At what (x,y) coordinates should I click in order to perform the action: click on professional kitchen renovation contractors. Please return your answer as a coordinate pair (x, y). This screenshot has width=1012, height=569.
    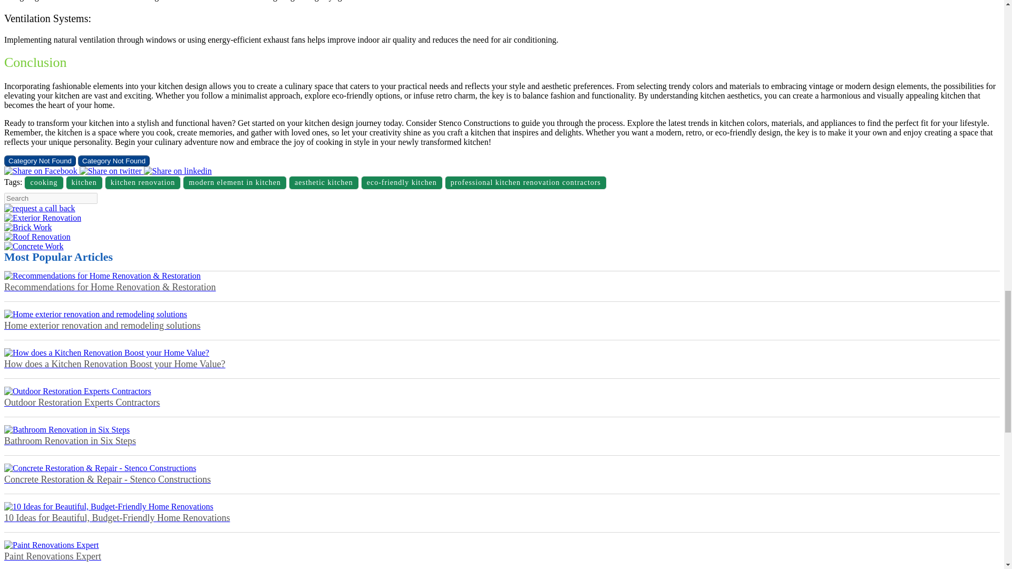
    Looking at the image, I should click on (526, 182).